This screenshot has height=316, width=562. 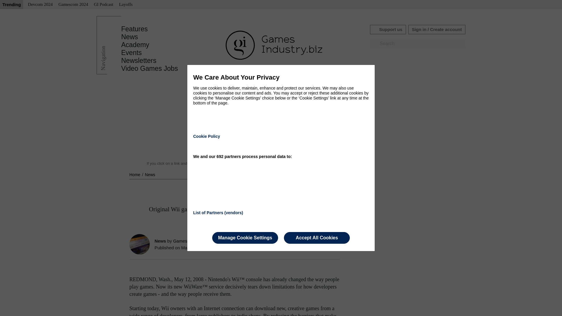 I want to click on News, so click(x=150, y=174).